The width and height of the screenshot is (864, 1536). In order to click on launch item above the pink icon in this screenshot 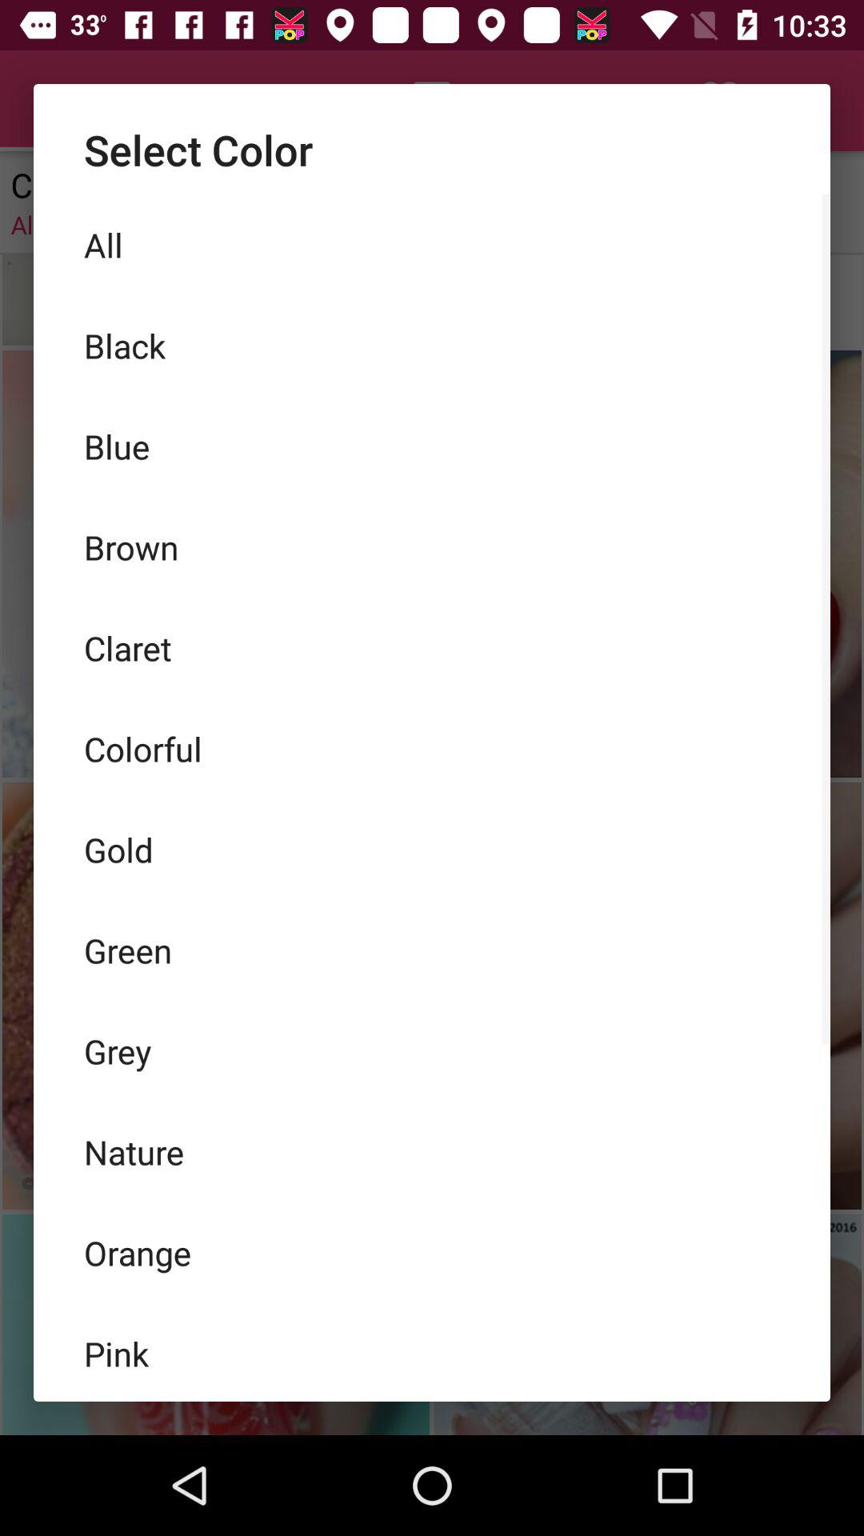, I will do `click(432, 1252)`.